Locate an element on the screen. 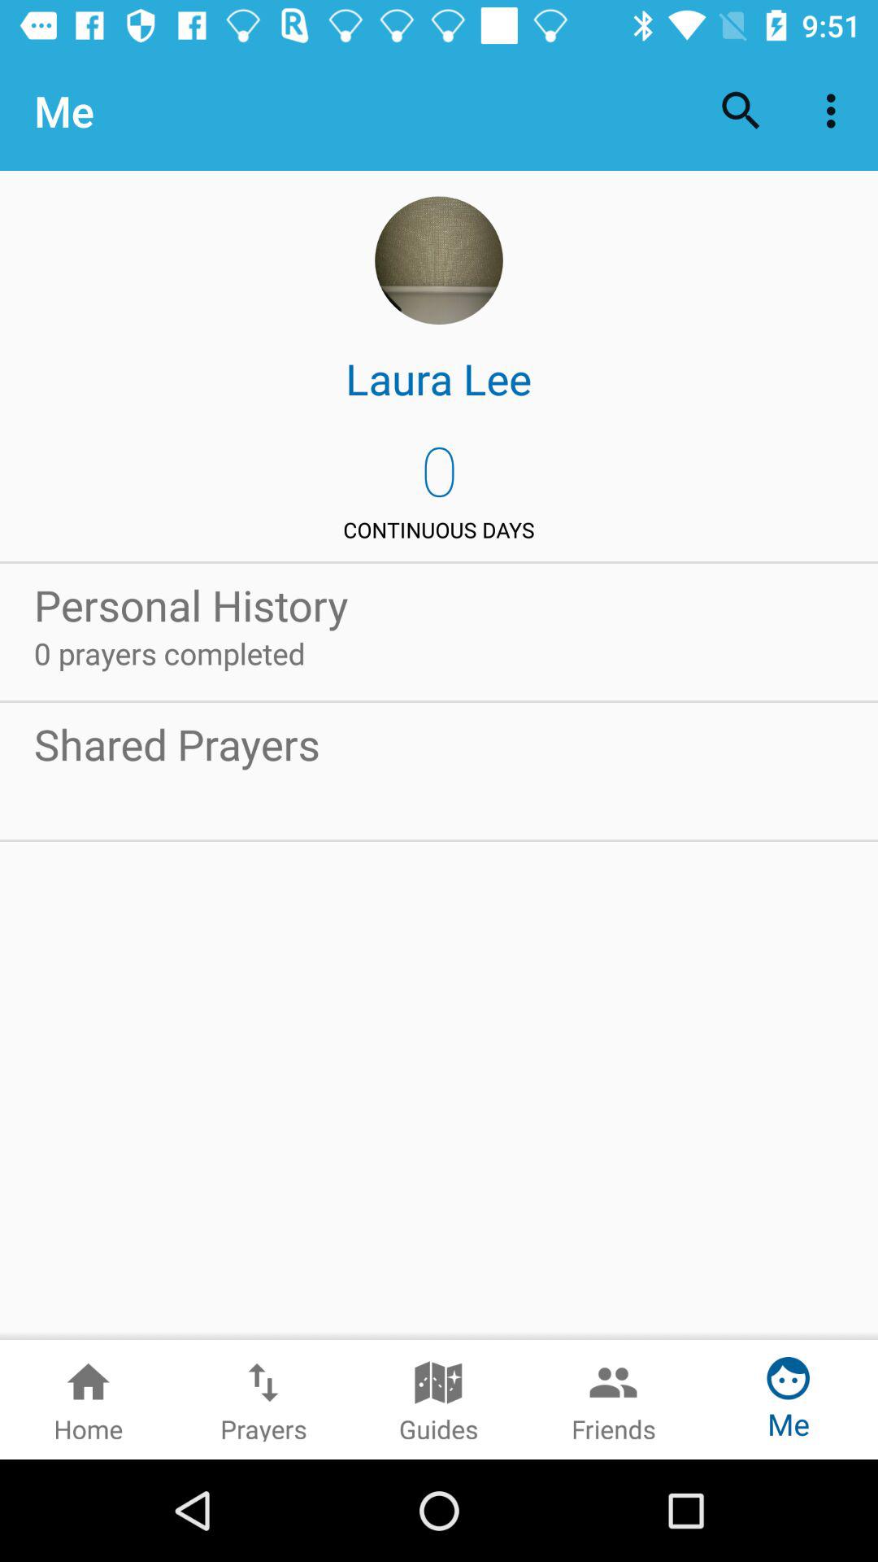 Image resolution: width=878 pixels, height=1562 pixels. select the search icon is located at coordinates (741, 111).